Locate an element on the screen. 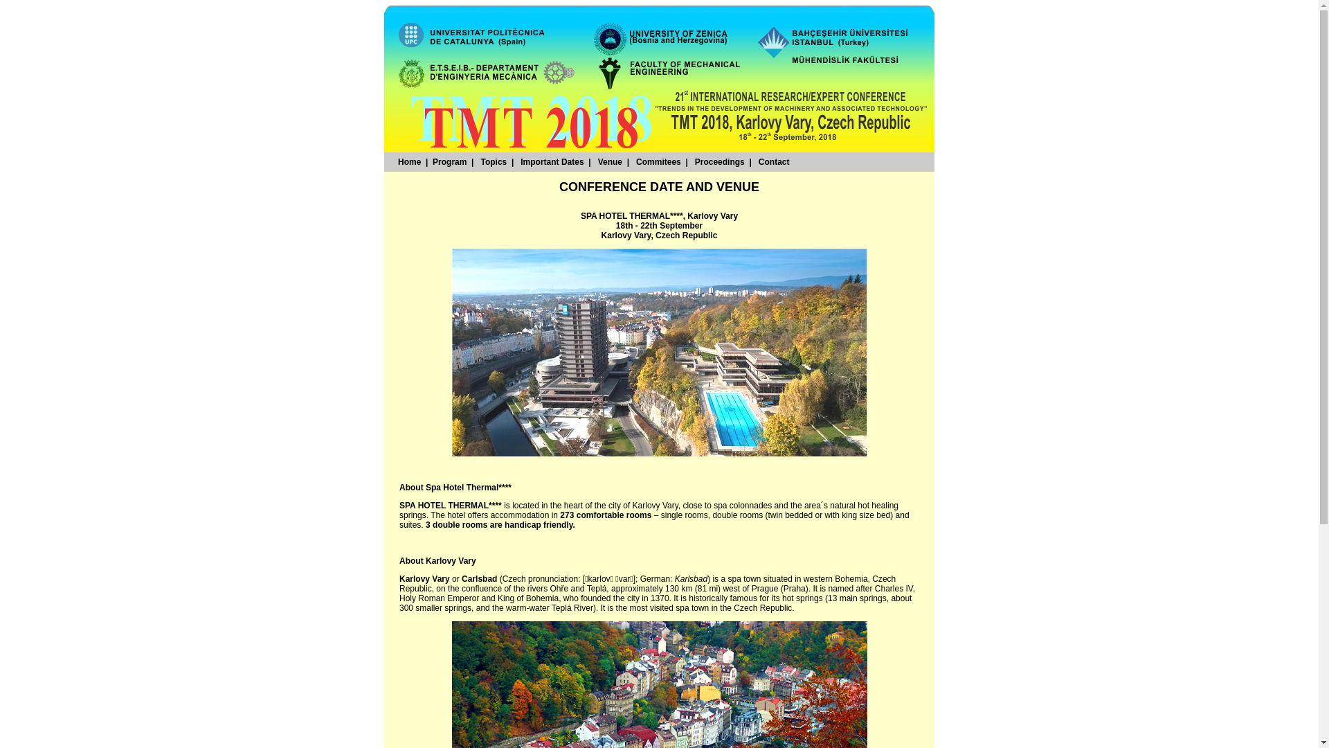 The width and height of the screenshot is (1329, 748). Prague is located at coordinates (766, 589).